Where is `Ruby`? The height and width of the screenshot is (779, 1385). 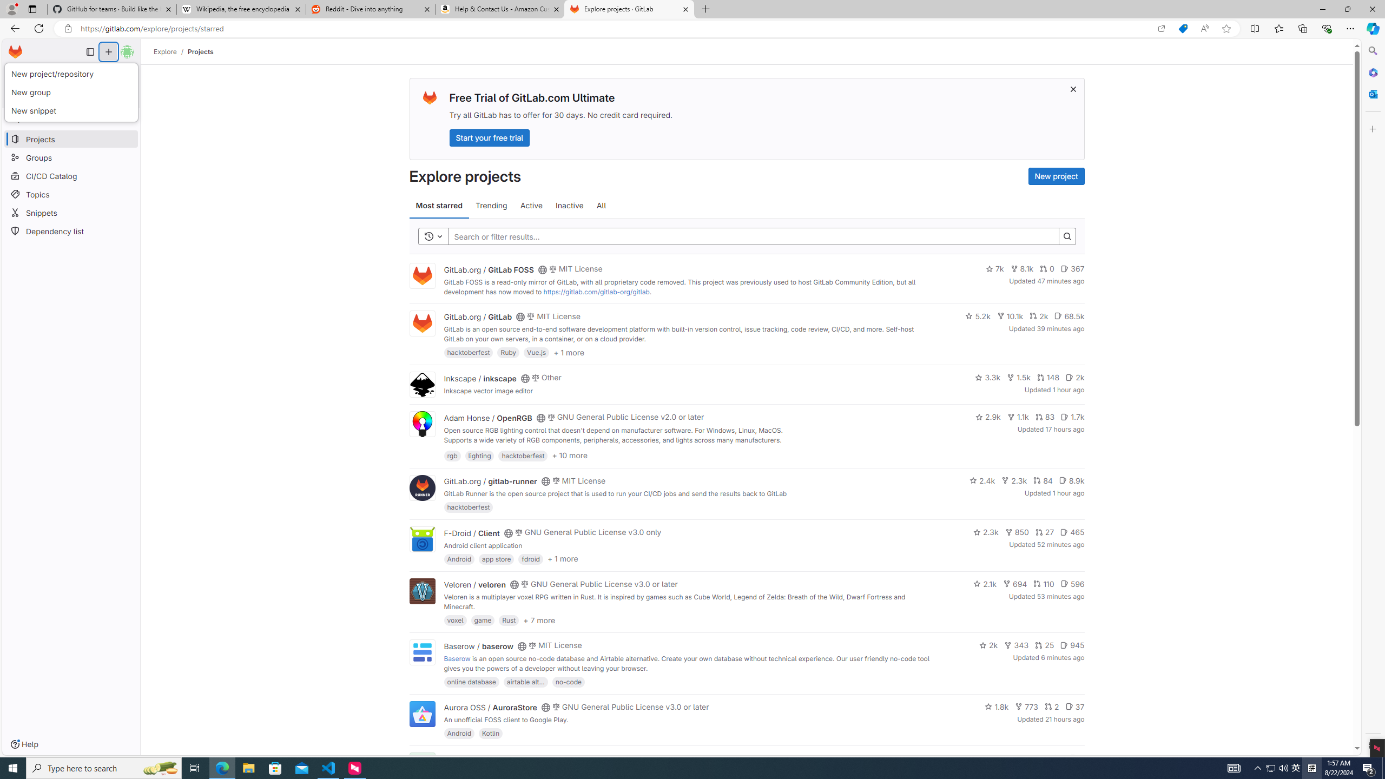 Ruby is located at coordinates (508, 352).